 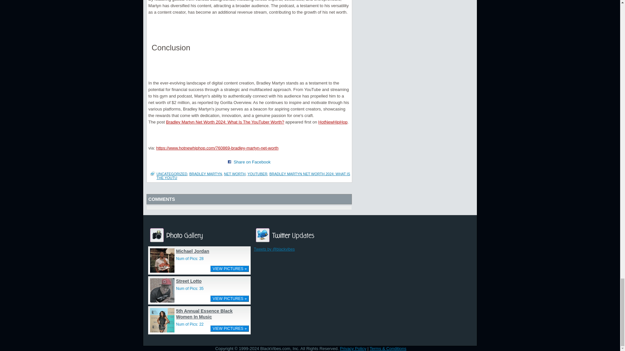 I want to click on YOUTUBER, so click(x=257, y=174).